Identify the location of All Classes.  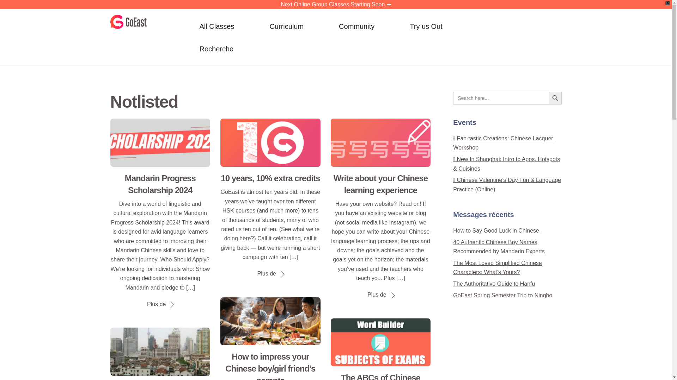
(217, 26).